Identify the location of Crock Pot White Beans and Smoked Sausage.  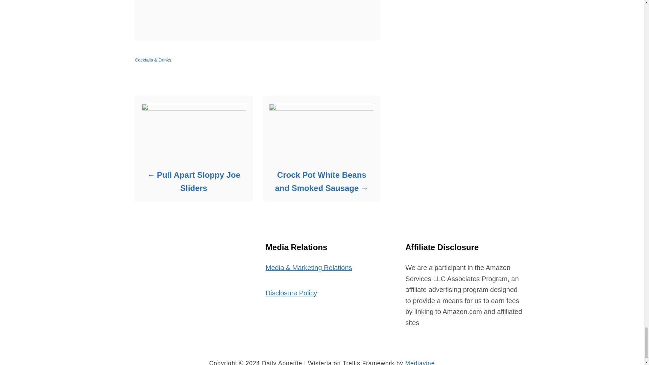
(321, 181).